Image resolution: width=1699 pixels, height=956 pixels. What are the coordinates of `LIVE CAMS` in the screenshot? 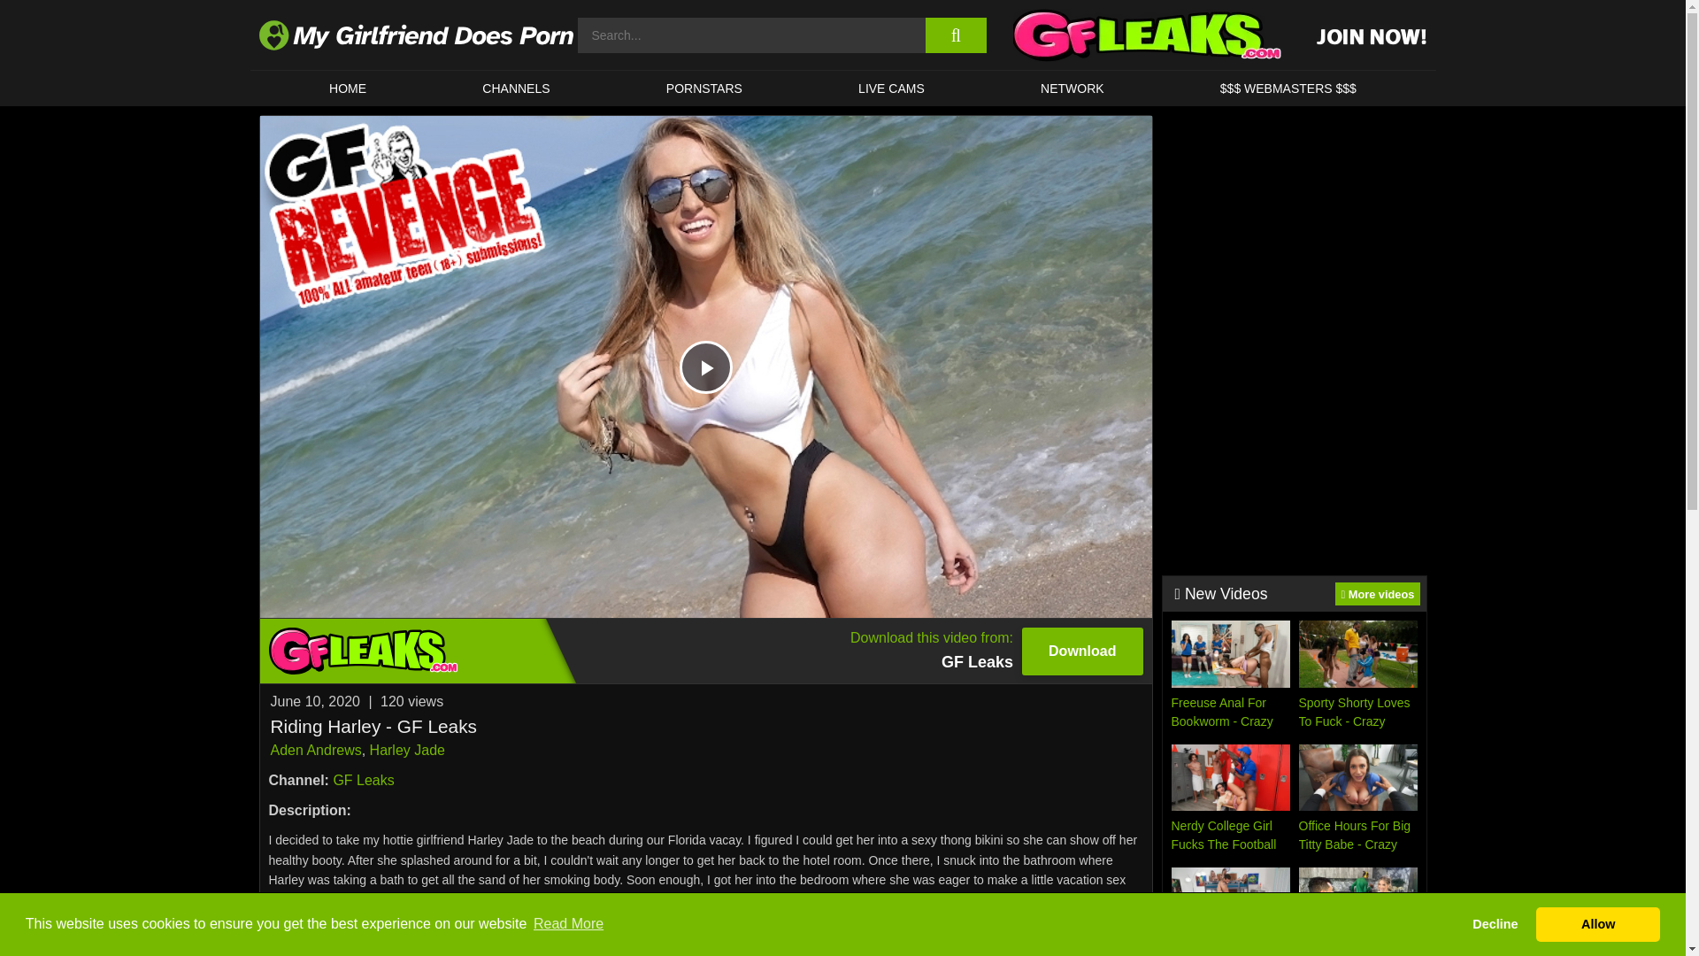 It's located at (705, 651).